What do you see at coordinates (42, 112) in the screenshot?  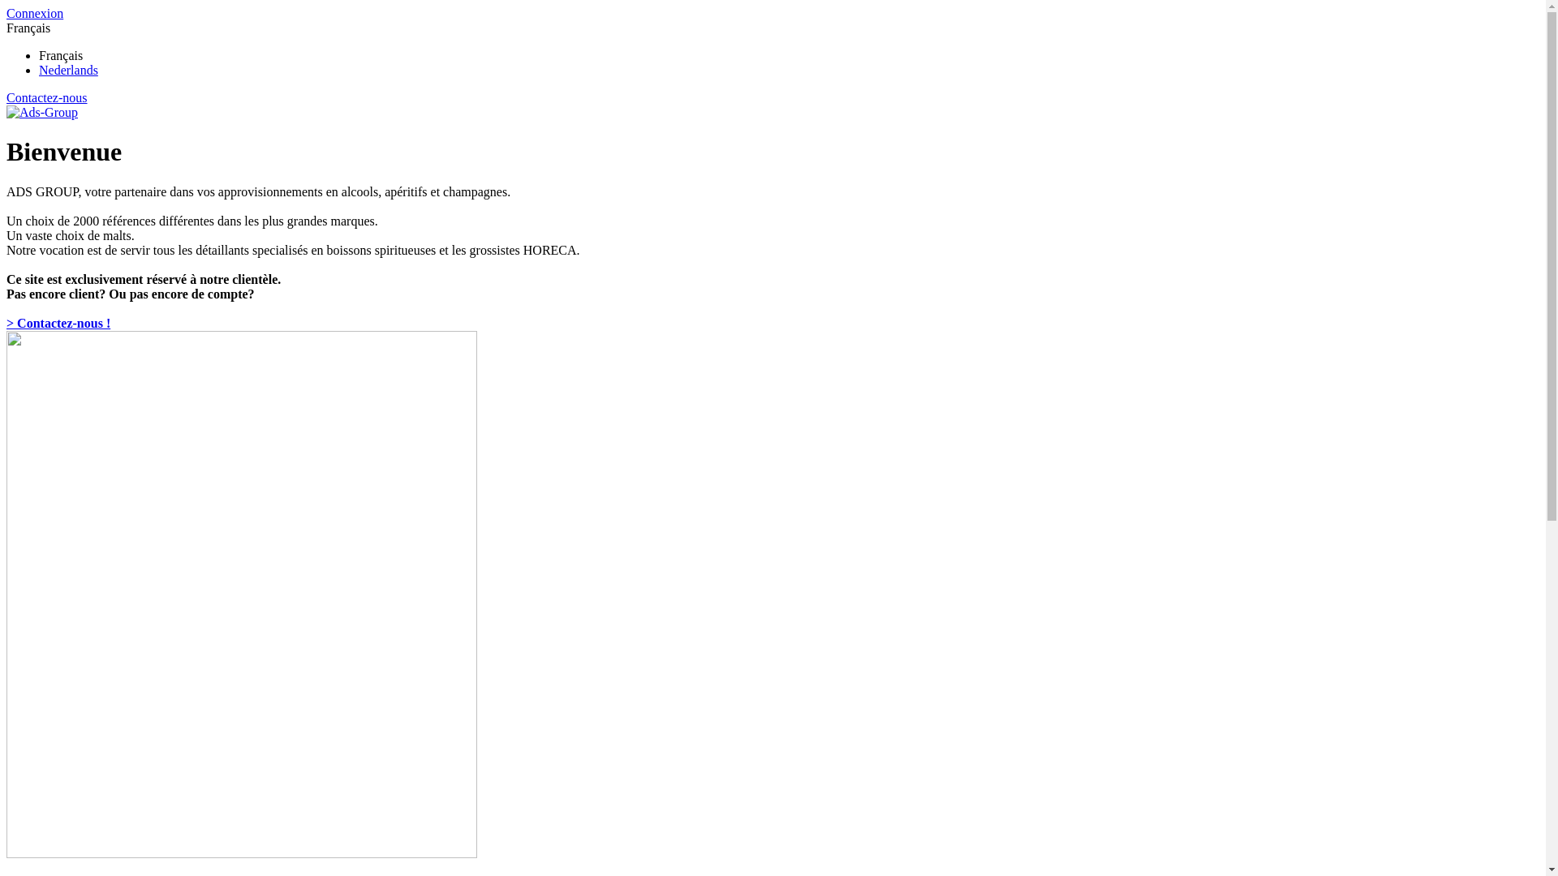 I see `Ads-Group` at bounding box center [42, 112].